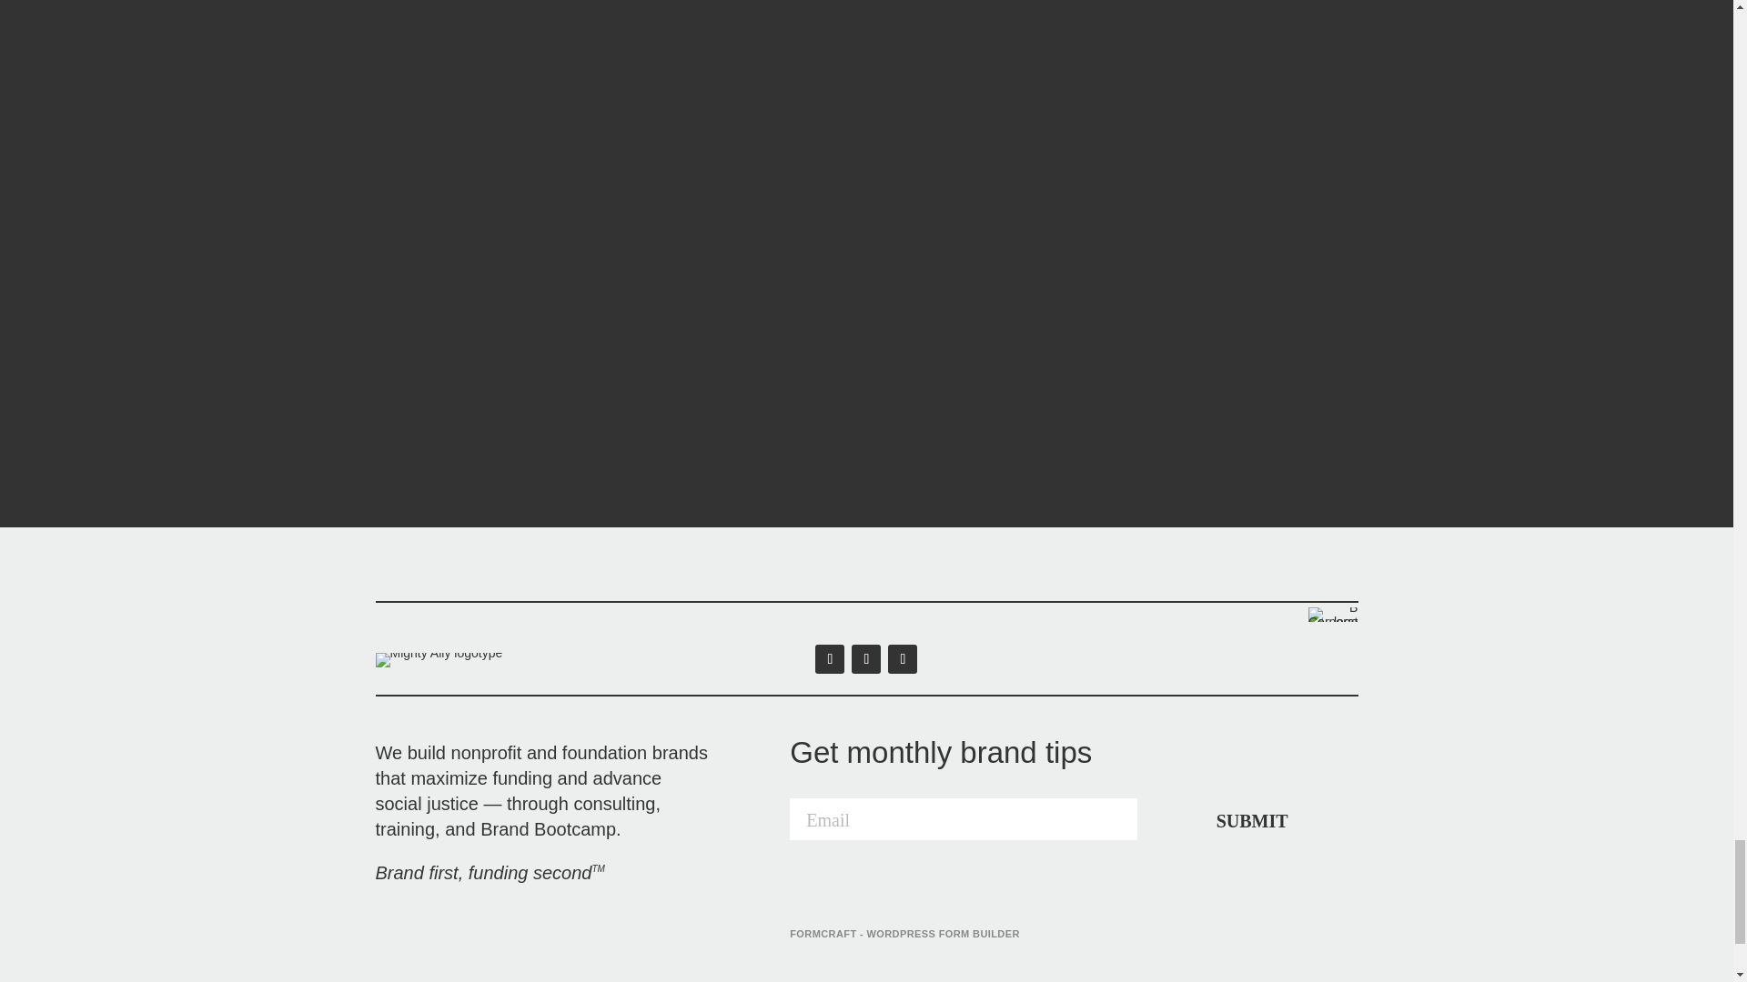  Describe the element at coordinates (830, 658) in the screenshot. I see `Follow on LinkedIn` at that location.